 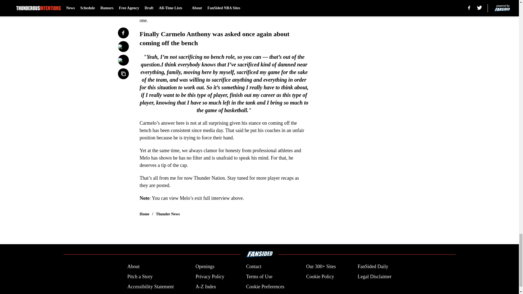 I want to click on Cookie Policy, so click(x=320, y=277).